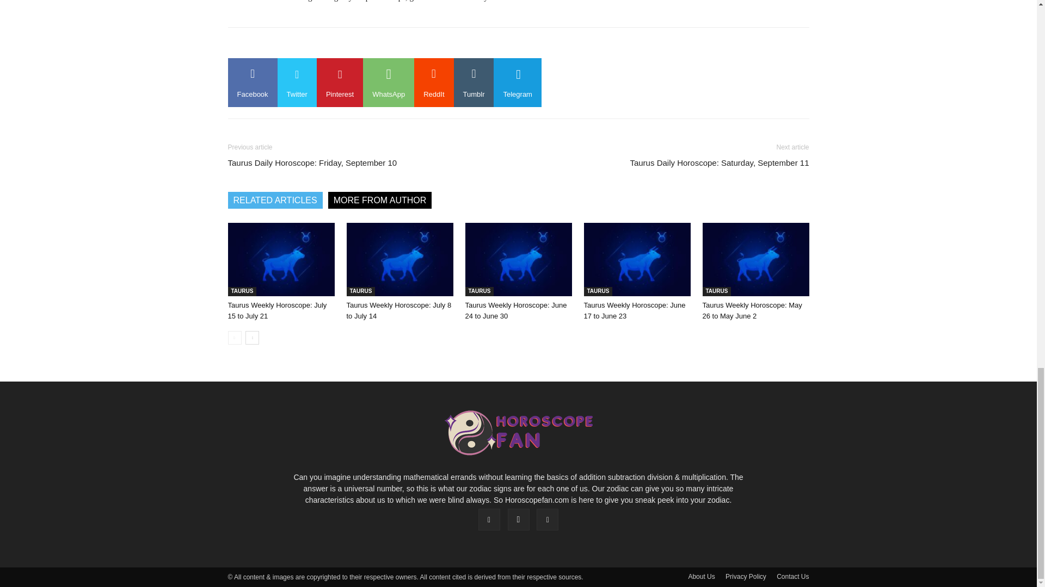 This screenshot has width=1045, height=587. What do you see at coordinates (309, 45) in the screenshot?
I see `bottomFacebookLike` at bounding box center [309, 45].